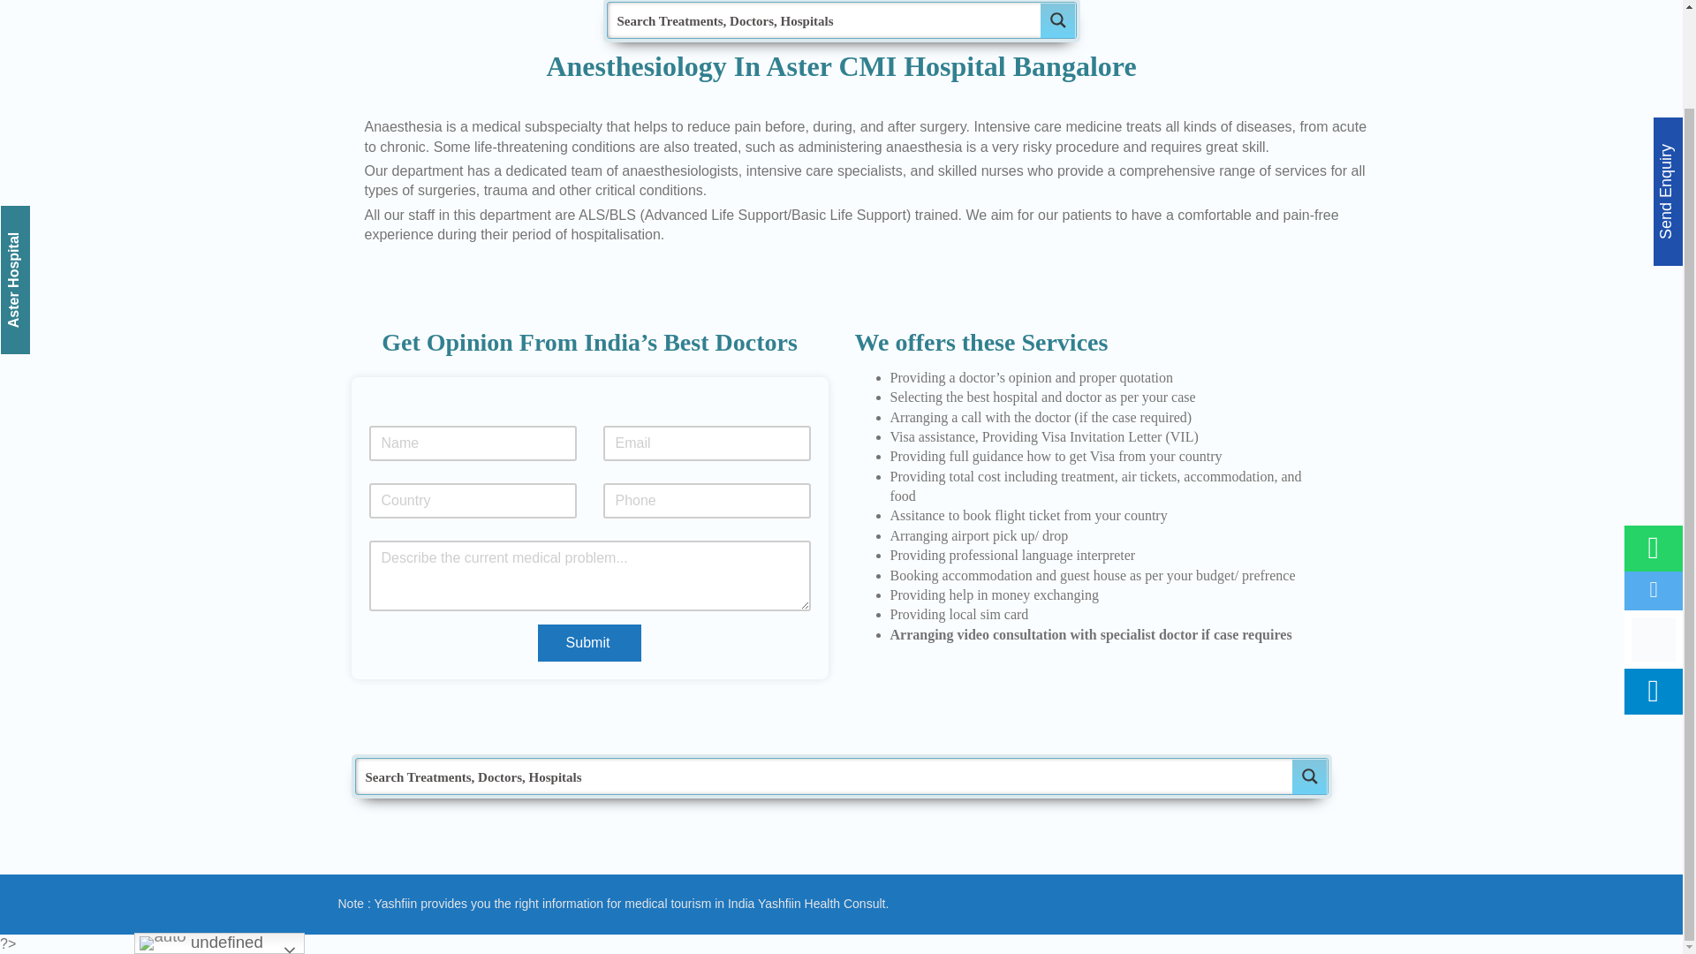 The image size is (1696, 954). I want to click on Doctors, so click(1466, 11).